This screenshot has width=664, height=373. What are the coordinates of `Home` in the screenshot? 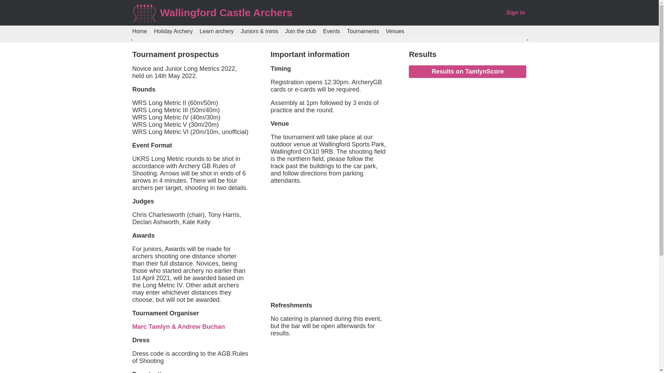 It's located at (140, 31).